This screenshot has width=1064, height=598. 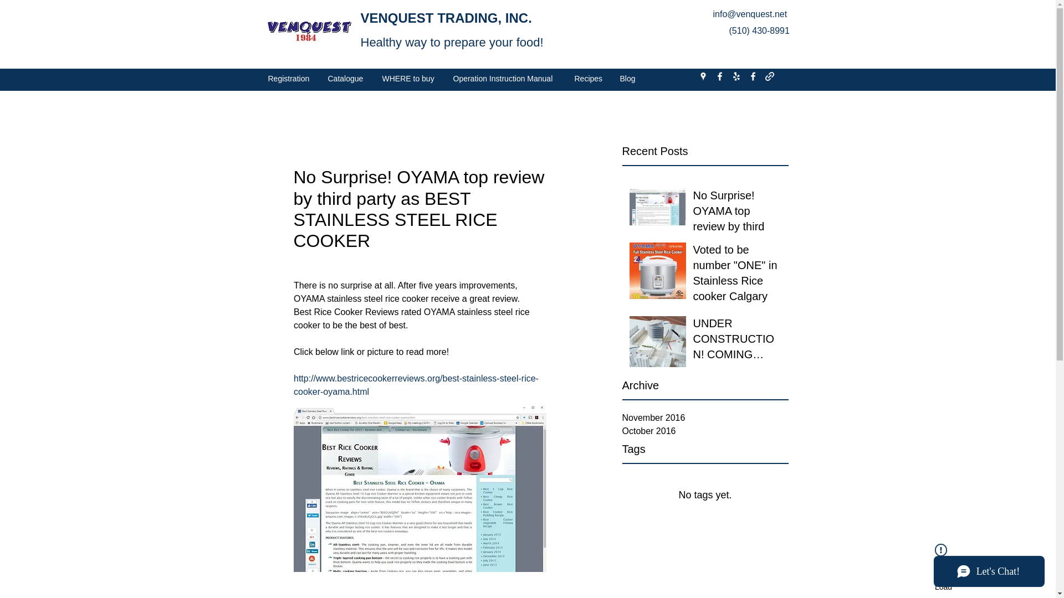 What do you see at coordinates (705, 417) in the screenshot?
I see `November 2016` at bounding box center [705, 417].